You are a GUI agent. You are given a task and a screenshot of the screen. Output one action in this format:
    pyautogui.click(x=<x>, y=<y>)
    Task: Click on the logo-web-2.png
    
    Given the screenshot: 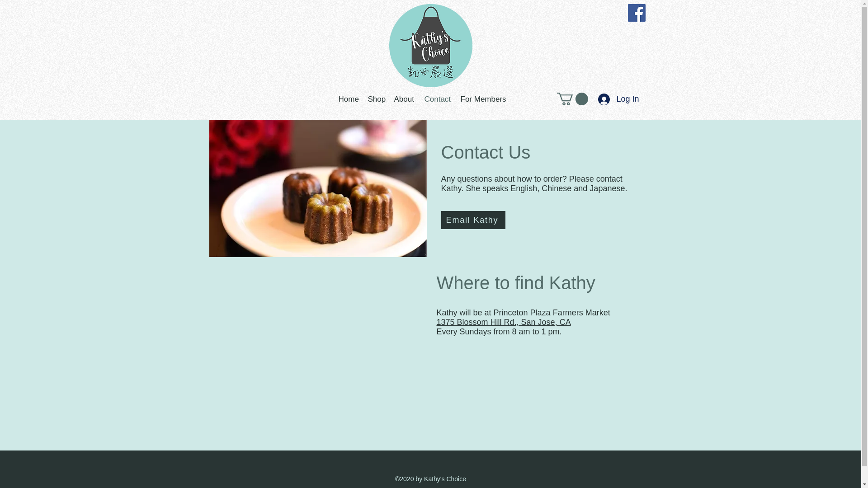 What is the action you would take?
    pyautogui.click(x=430, y=45)
    